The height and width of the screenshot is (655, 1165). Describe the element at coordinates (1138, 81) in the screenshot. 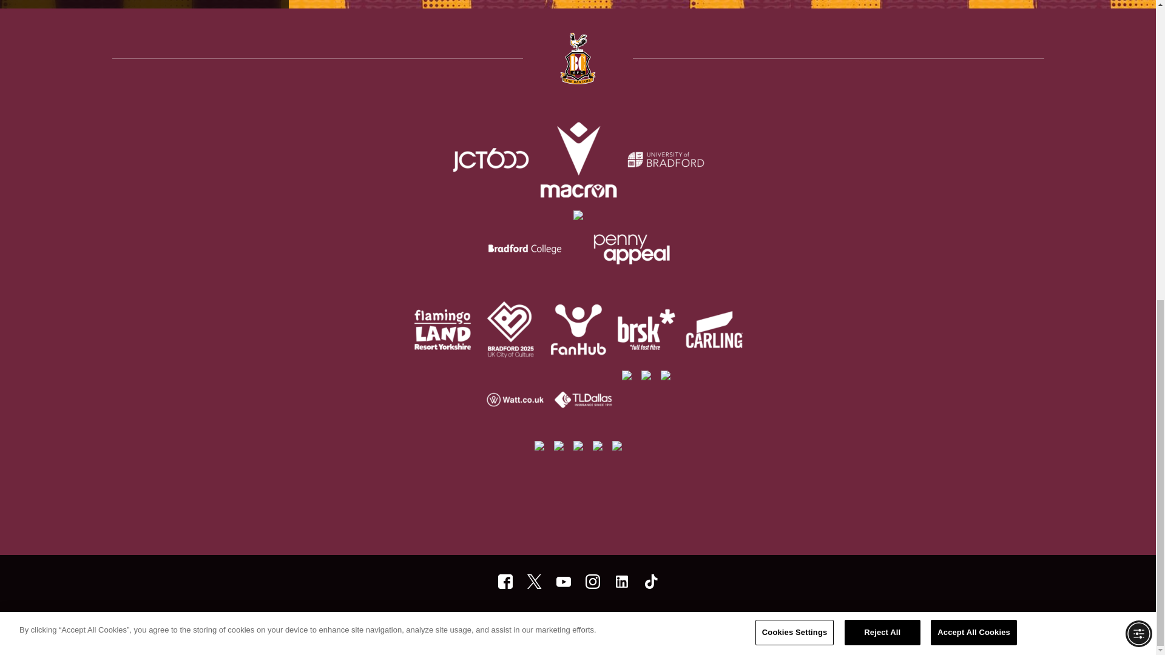

I see `Accessibility Menu` at that location.